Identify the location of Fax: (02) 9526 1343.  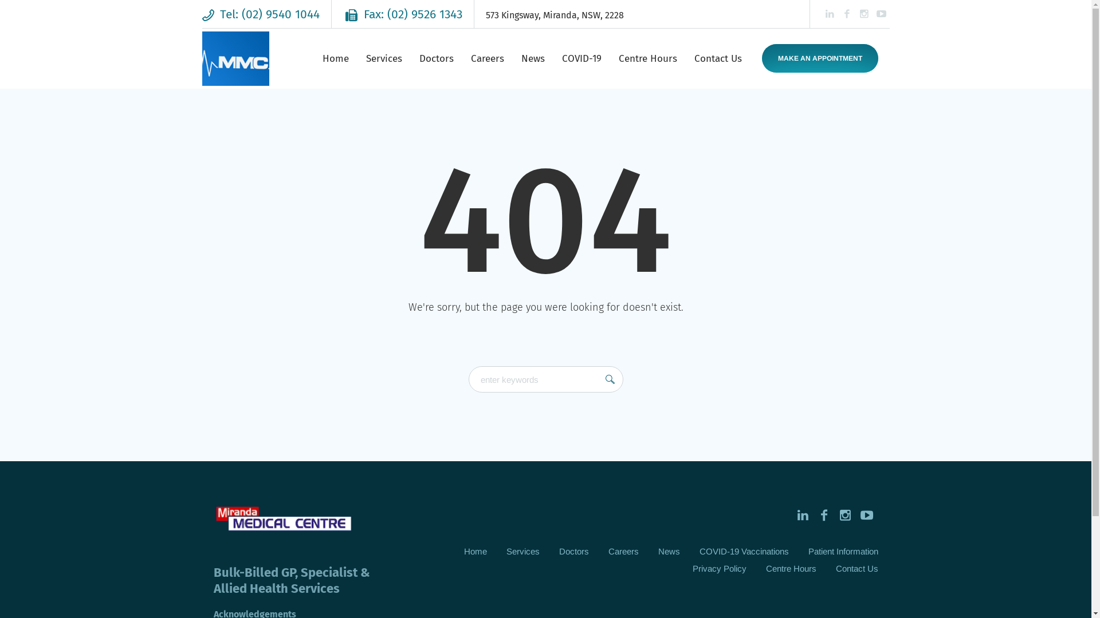
(404, 14).